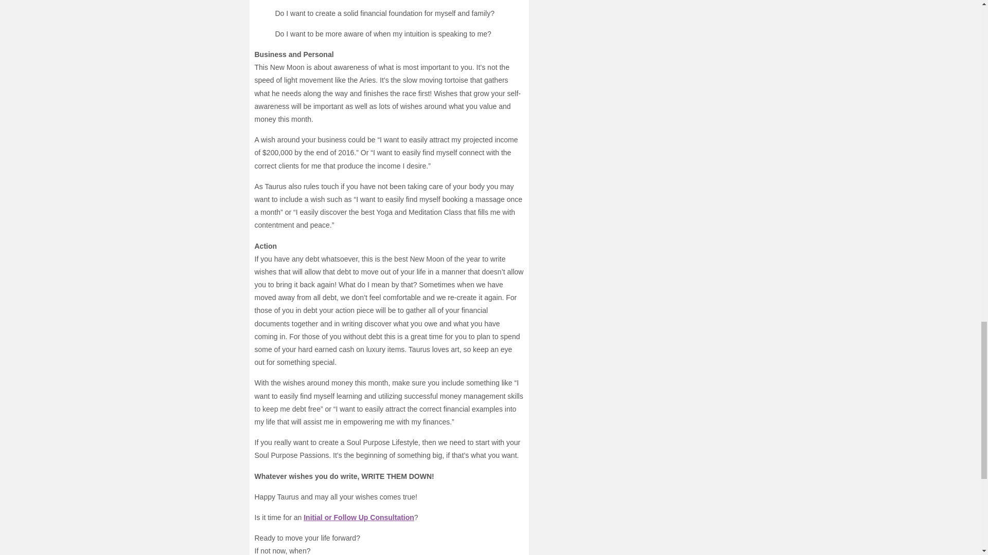  I want to click on Initial or Follow Up Consultation, so click(358, 517).